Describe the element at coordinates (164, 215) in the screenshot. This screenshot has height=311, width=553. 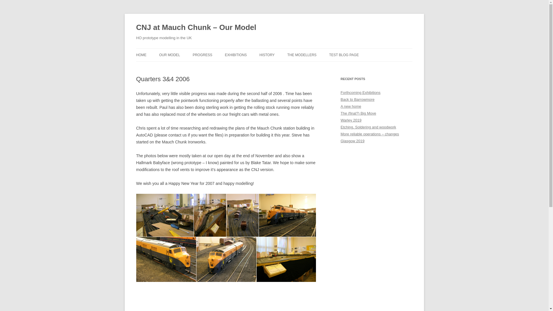
I see `p-2006-12-003` at that location.